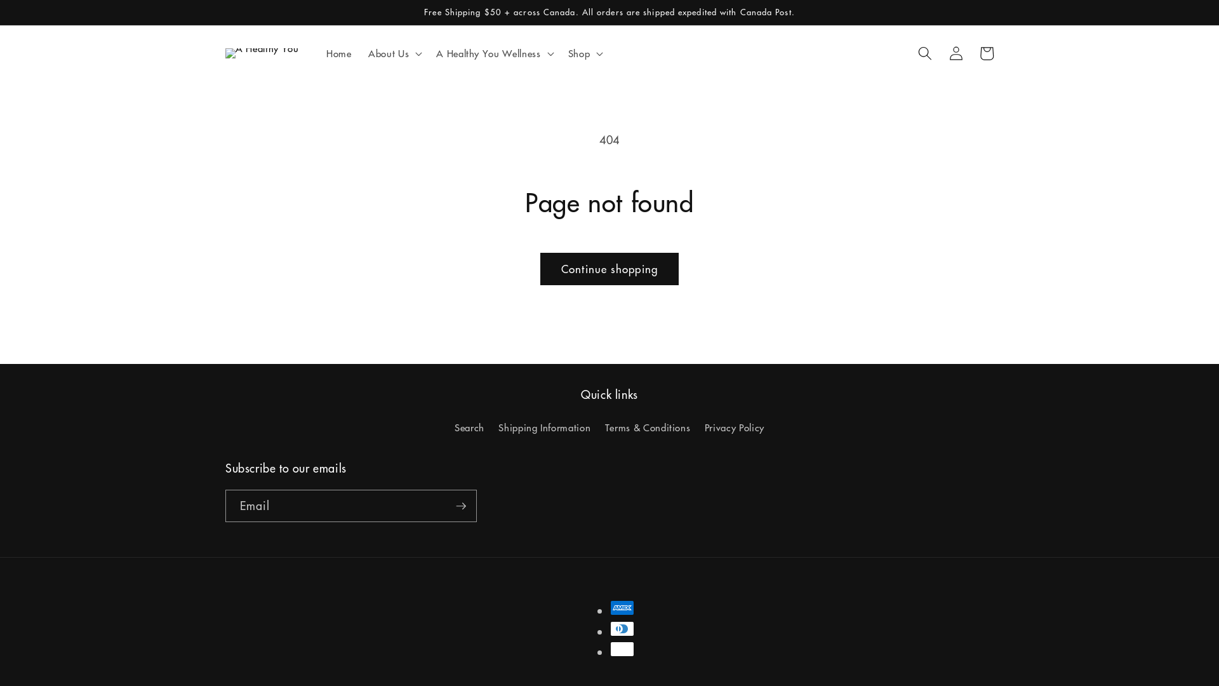 The height and width of the screenshot is (686, 1219). What do you see at coordinates (470, 429) in the screenshot?
I see `Search` at bounding box center [470, 429].